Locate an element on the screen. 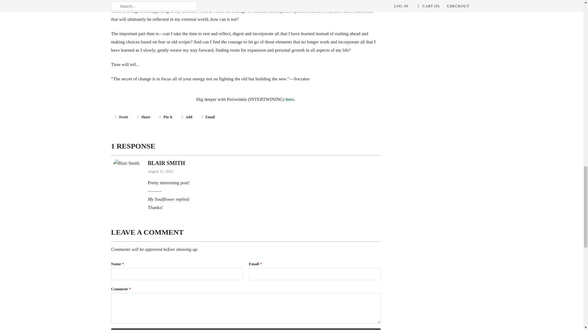 The image size is (588, 330). Email this to a friend is located at coordinates (207, 117).